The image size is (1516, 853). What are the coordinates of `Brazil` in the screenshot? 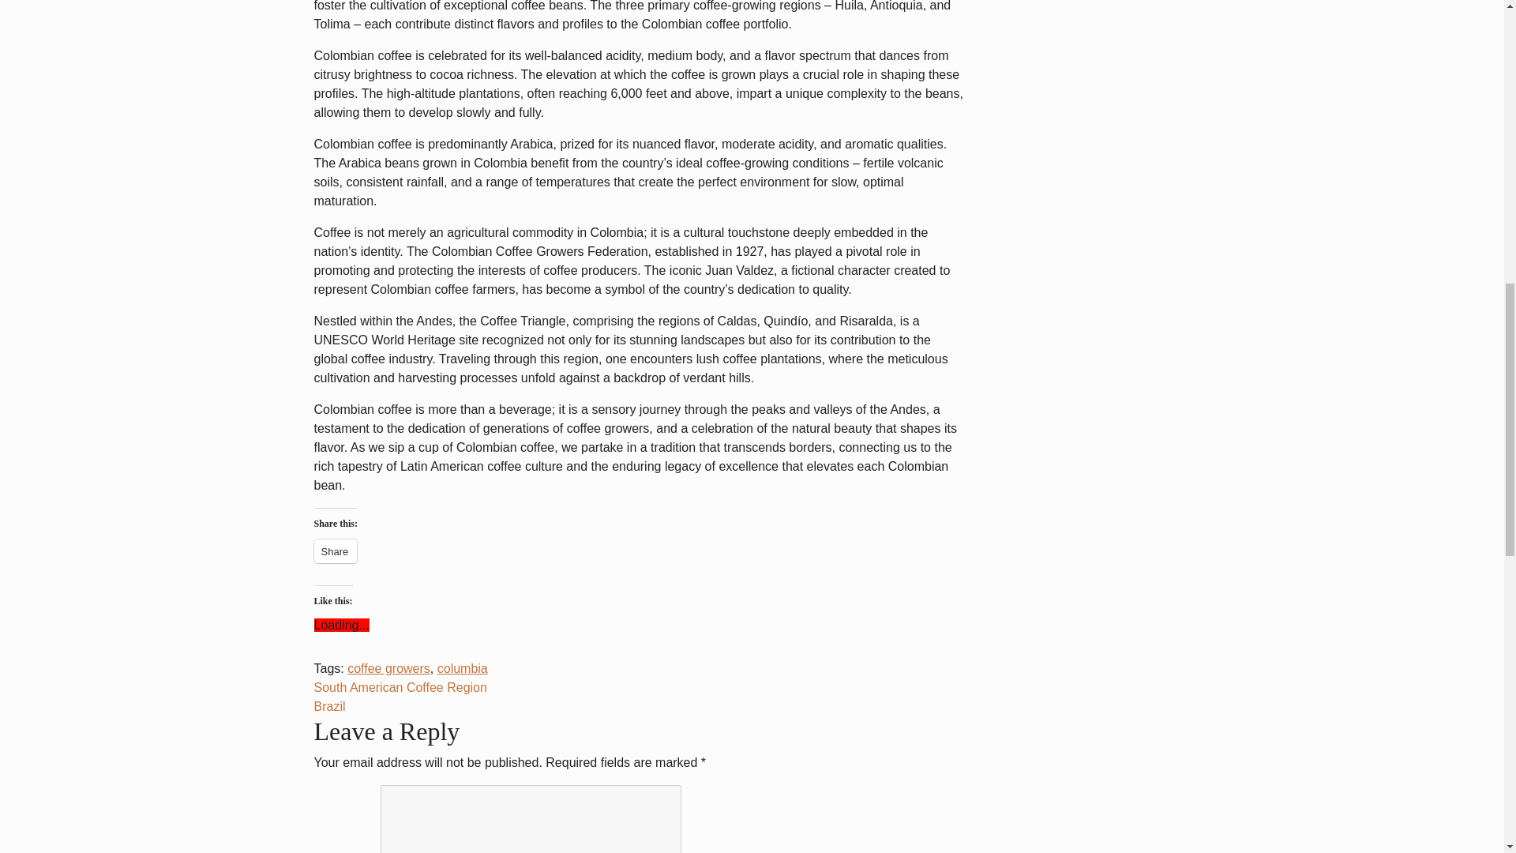 It's located at (329, 706).